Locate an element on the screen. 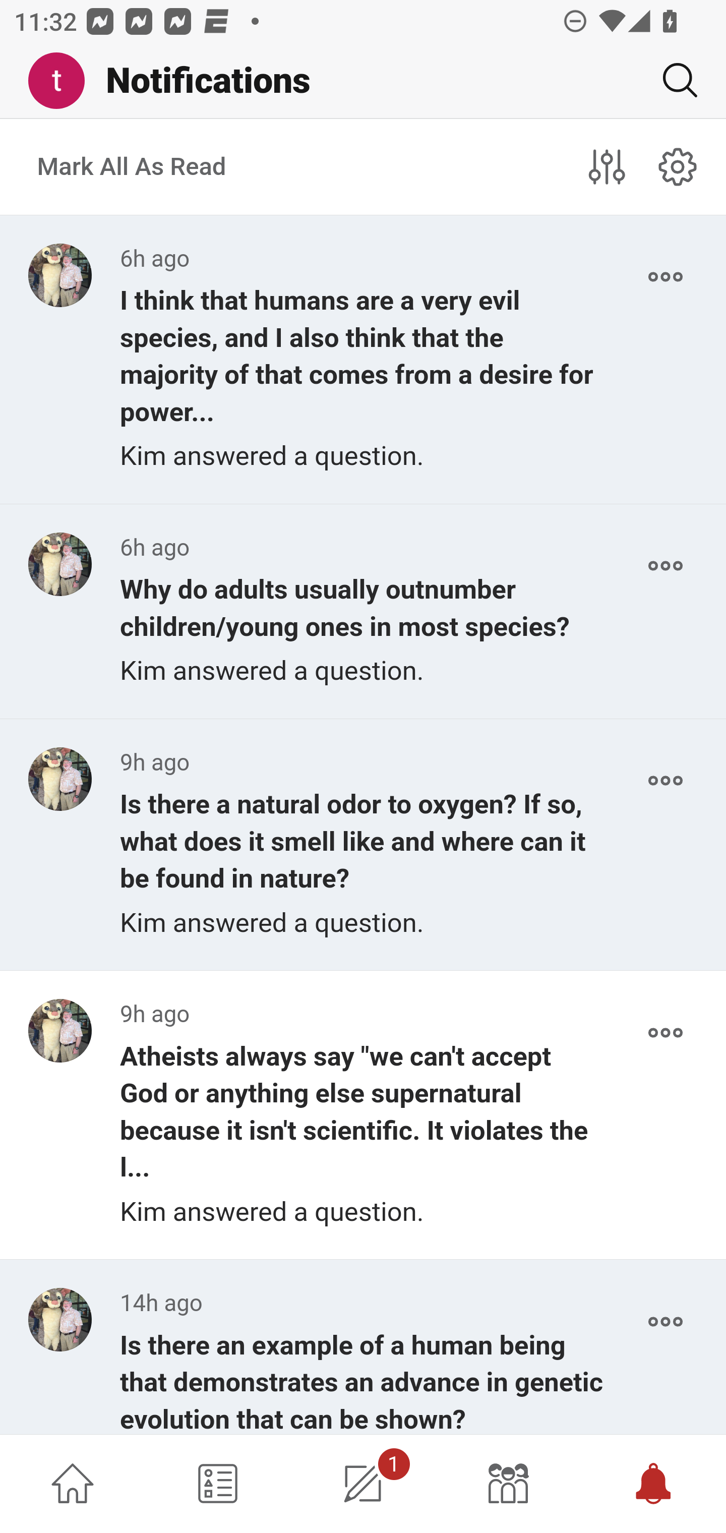 This screenshot has height=1533, width=726. notifications# is located at coordinates (678, 166).